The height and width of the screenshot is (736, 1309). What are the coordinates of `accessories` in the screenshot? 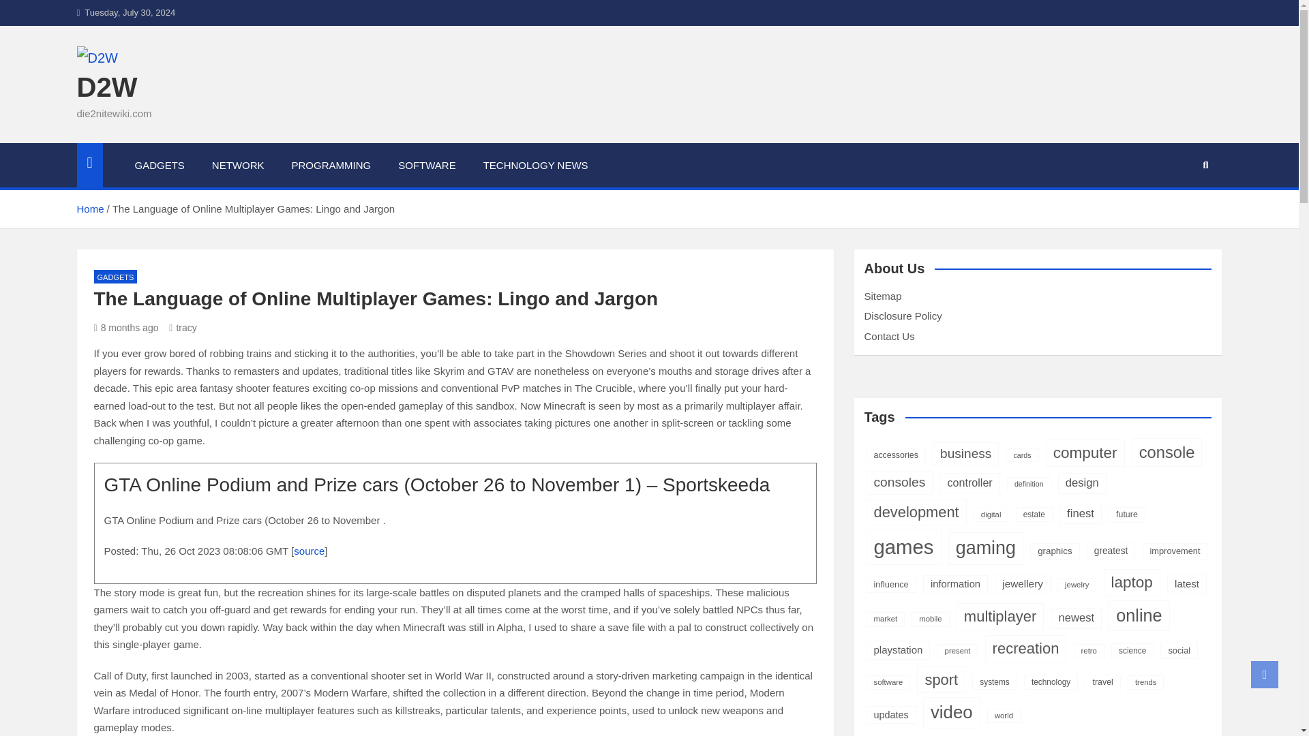 It's located at (895, 455).